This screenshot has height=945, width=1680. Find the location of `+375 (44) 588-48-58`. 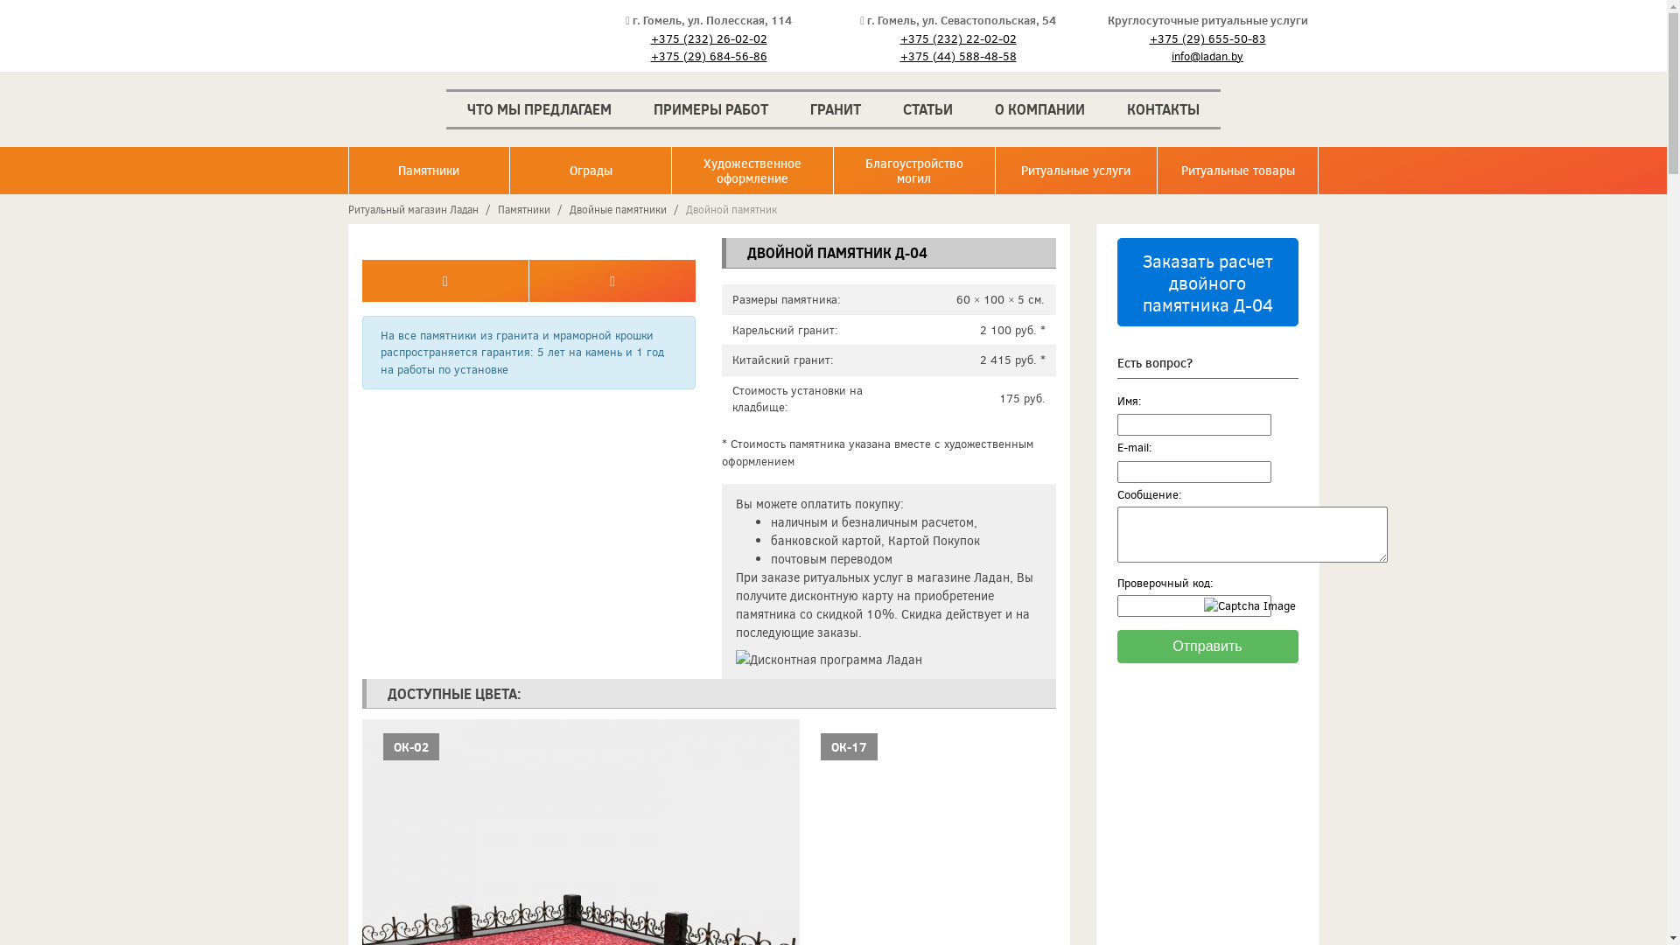

+375 (44) 588-48-58 is located at coordinates (959, 56).